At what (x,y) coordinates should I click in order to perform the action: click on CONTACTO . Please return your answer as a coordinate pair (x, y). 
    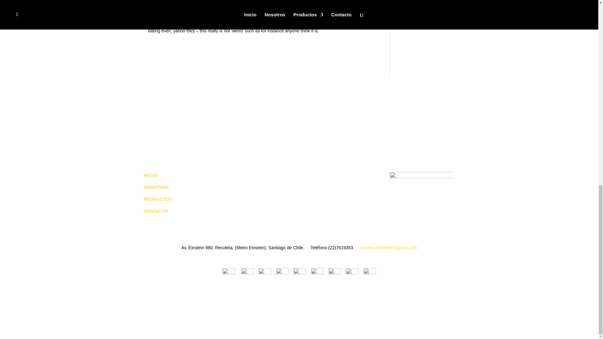
    Looking at the image, I should click on (156, 211).